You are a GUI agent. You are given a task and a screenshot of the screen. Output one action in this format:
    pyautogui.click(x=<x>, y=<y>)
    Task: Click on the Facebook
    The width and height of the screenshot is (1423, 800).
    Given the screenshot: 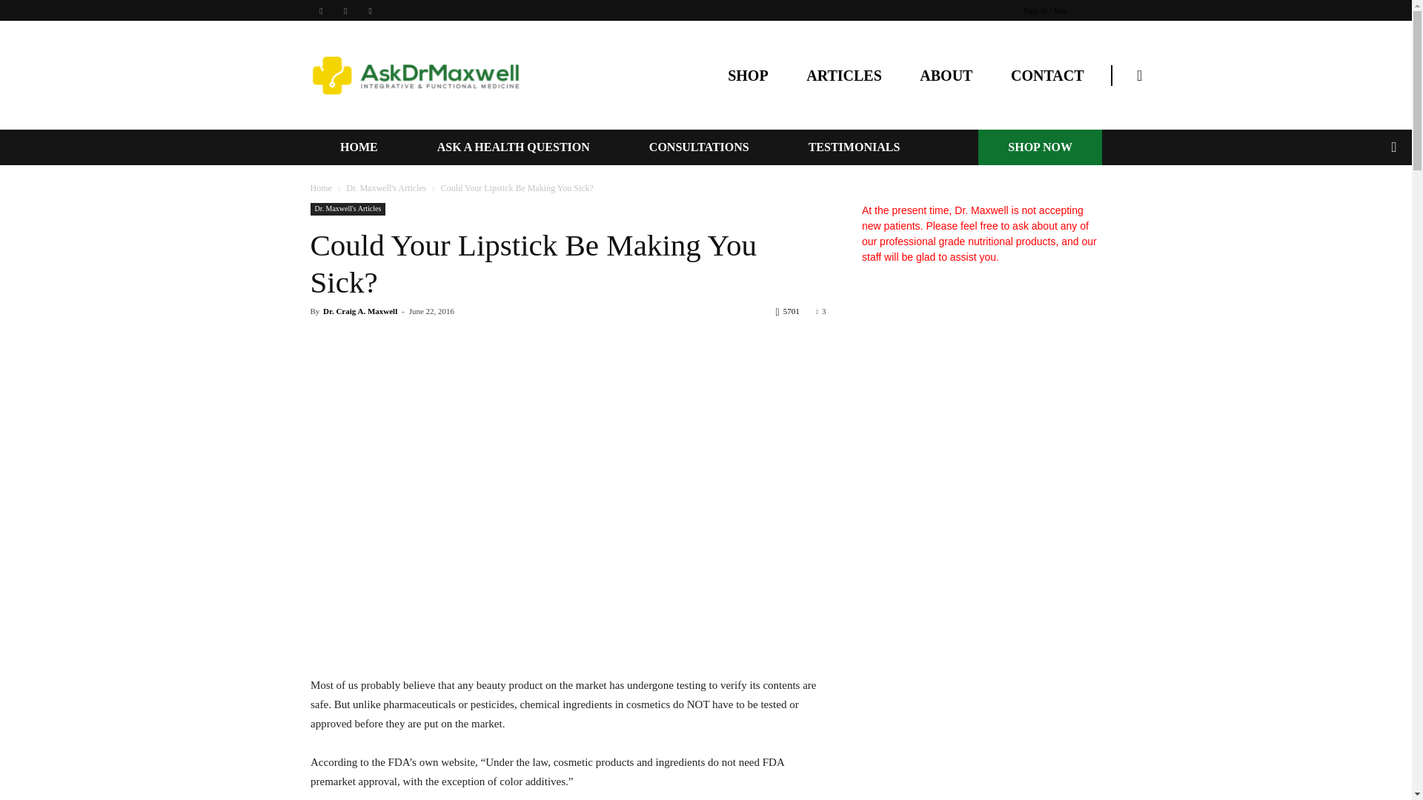 What is the action you would take?
    pyautogui.click(x=320, y=10)
    